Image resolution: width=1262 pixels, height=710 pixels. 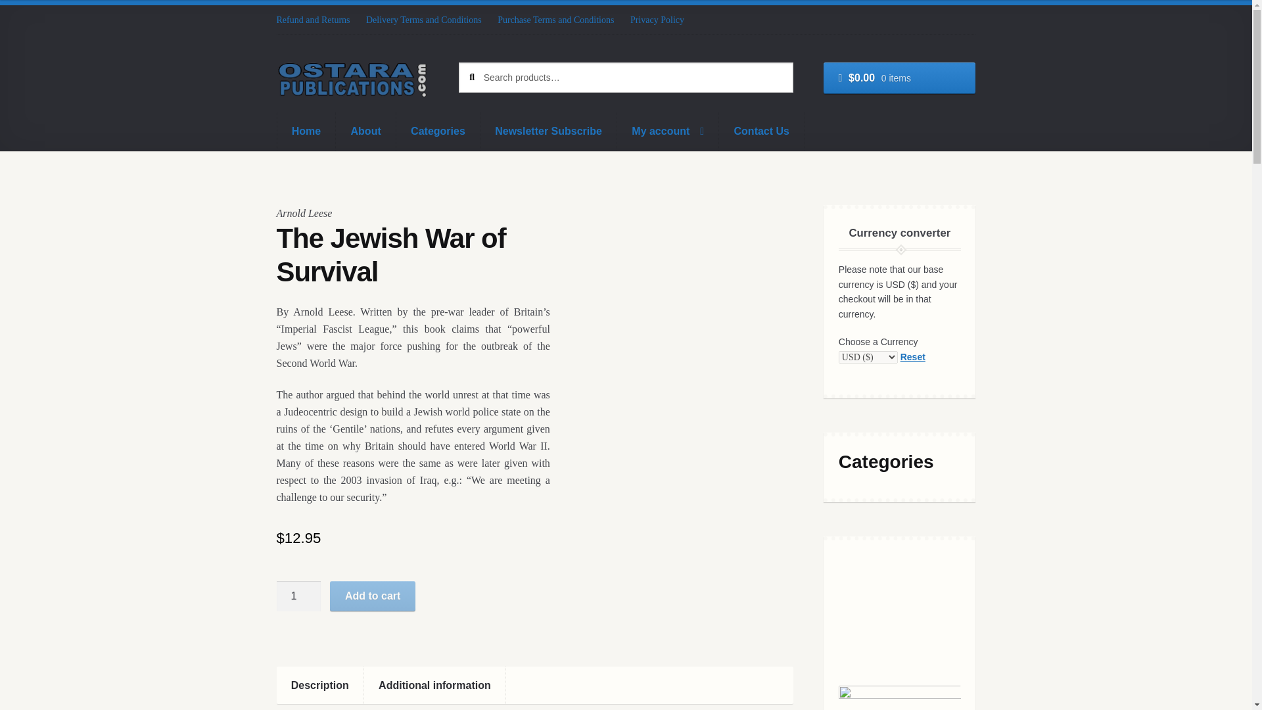 What do you see at coordinates (438, 131) in the screenshot?
I see `Categories` at bounding box center [438, 131].